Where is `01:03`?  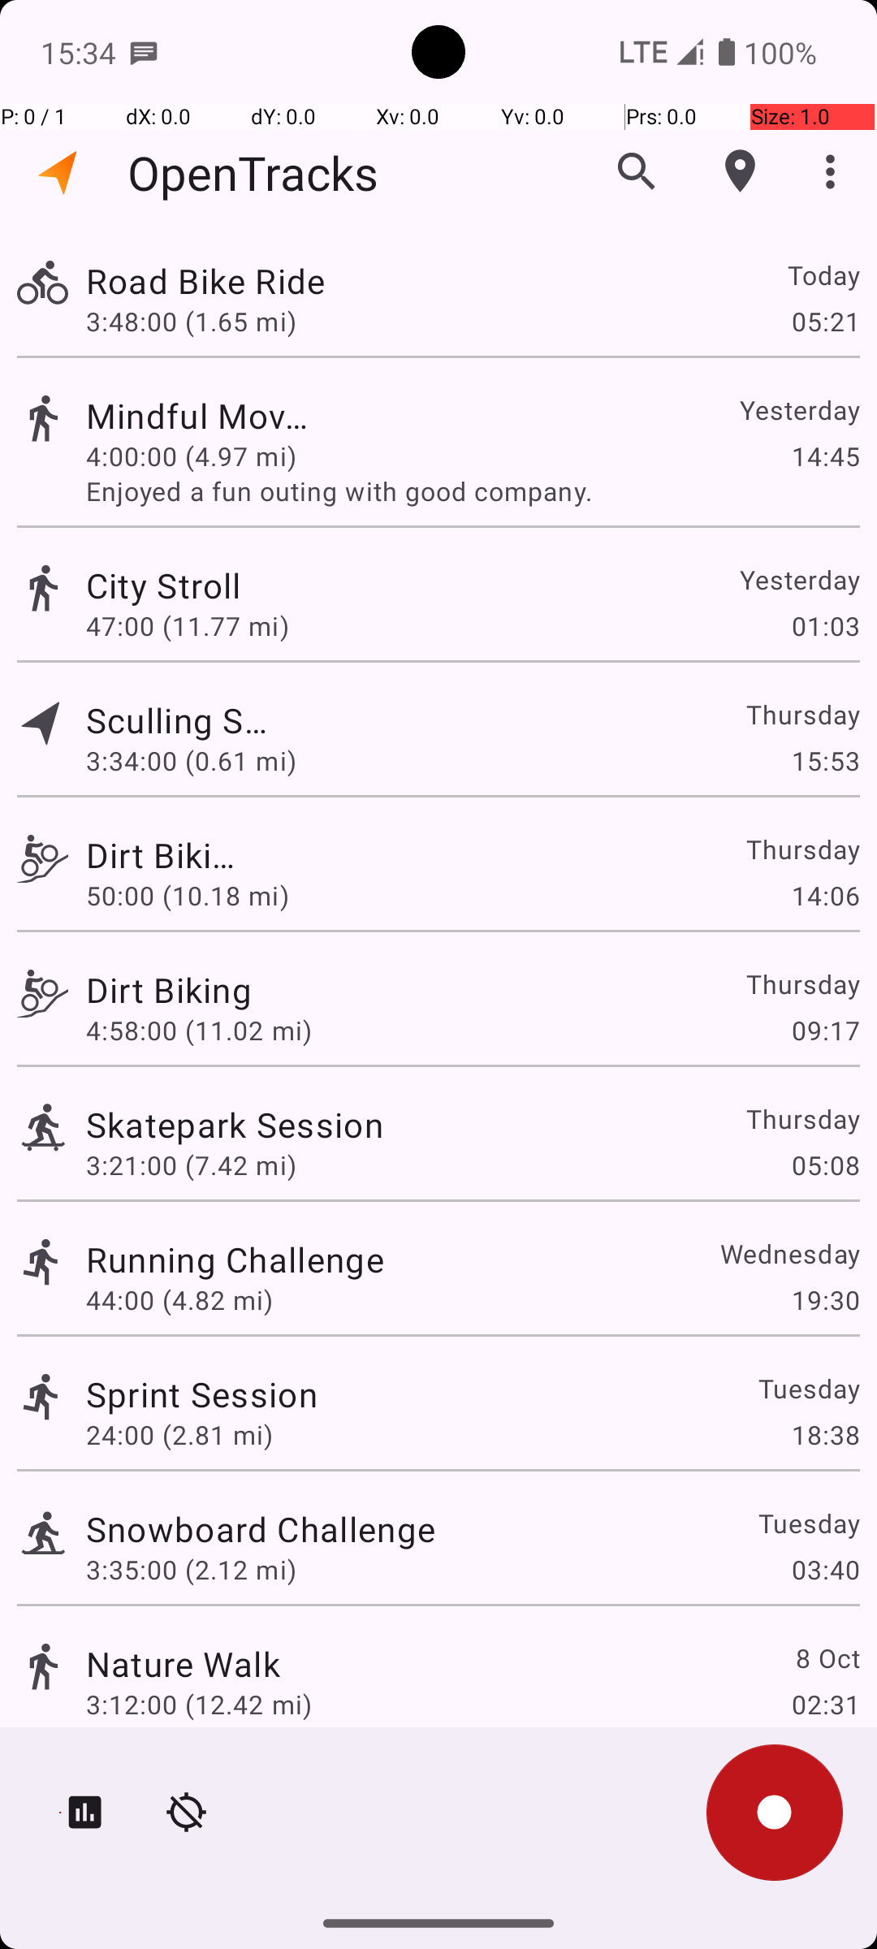 01:03 is located at coordinates (825, 625).